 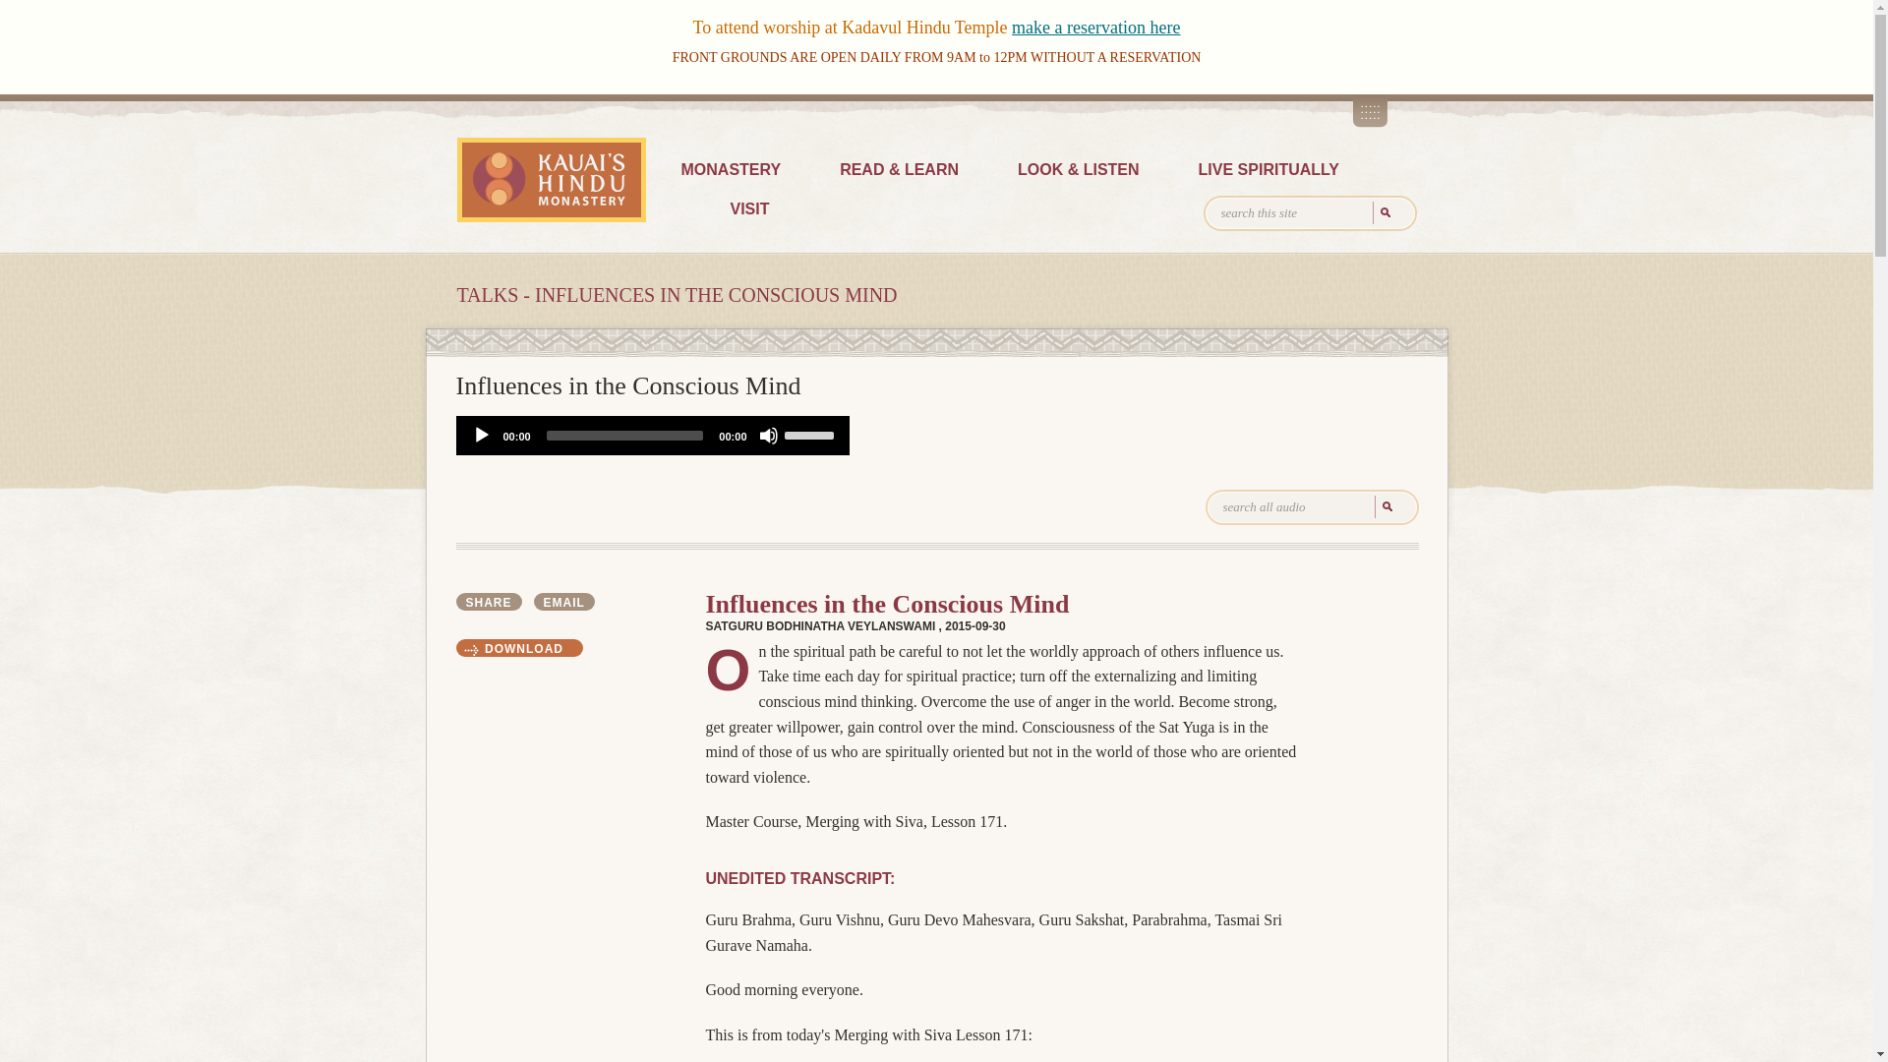 I want to click on KAUAI'S HINDU MONASTERY, so click(x=551, y=179).